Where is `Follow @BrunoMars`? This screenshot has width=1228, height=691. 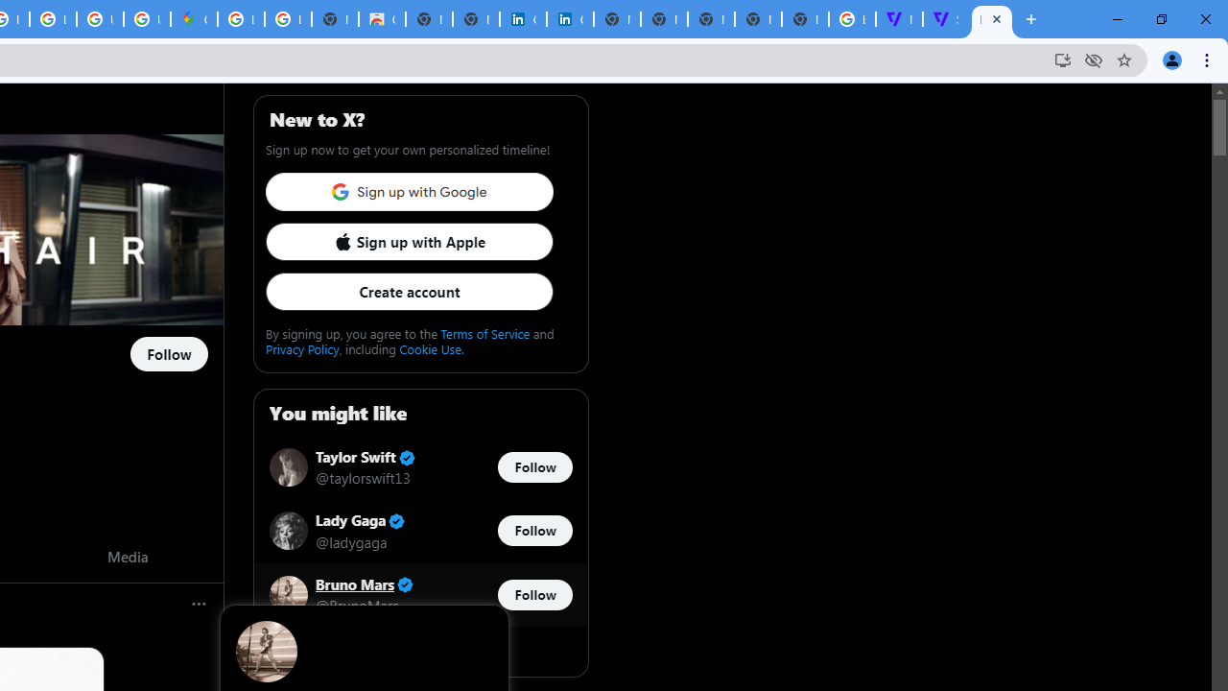
Follow @BrunoMars is located at coordinates (534, 594).